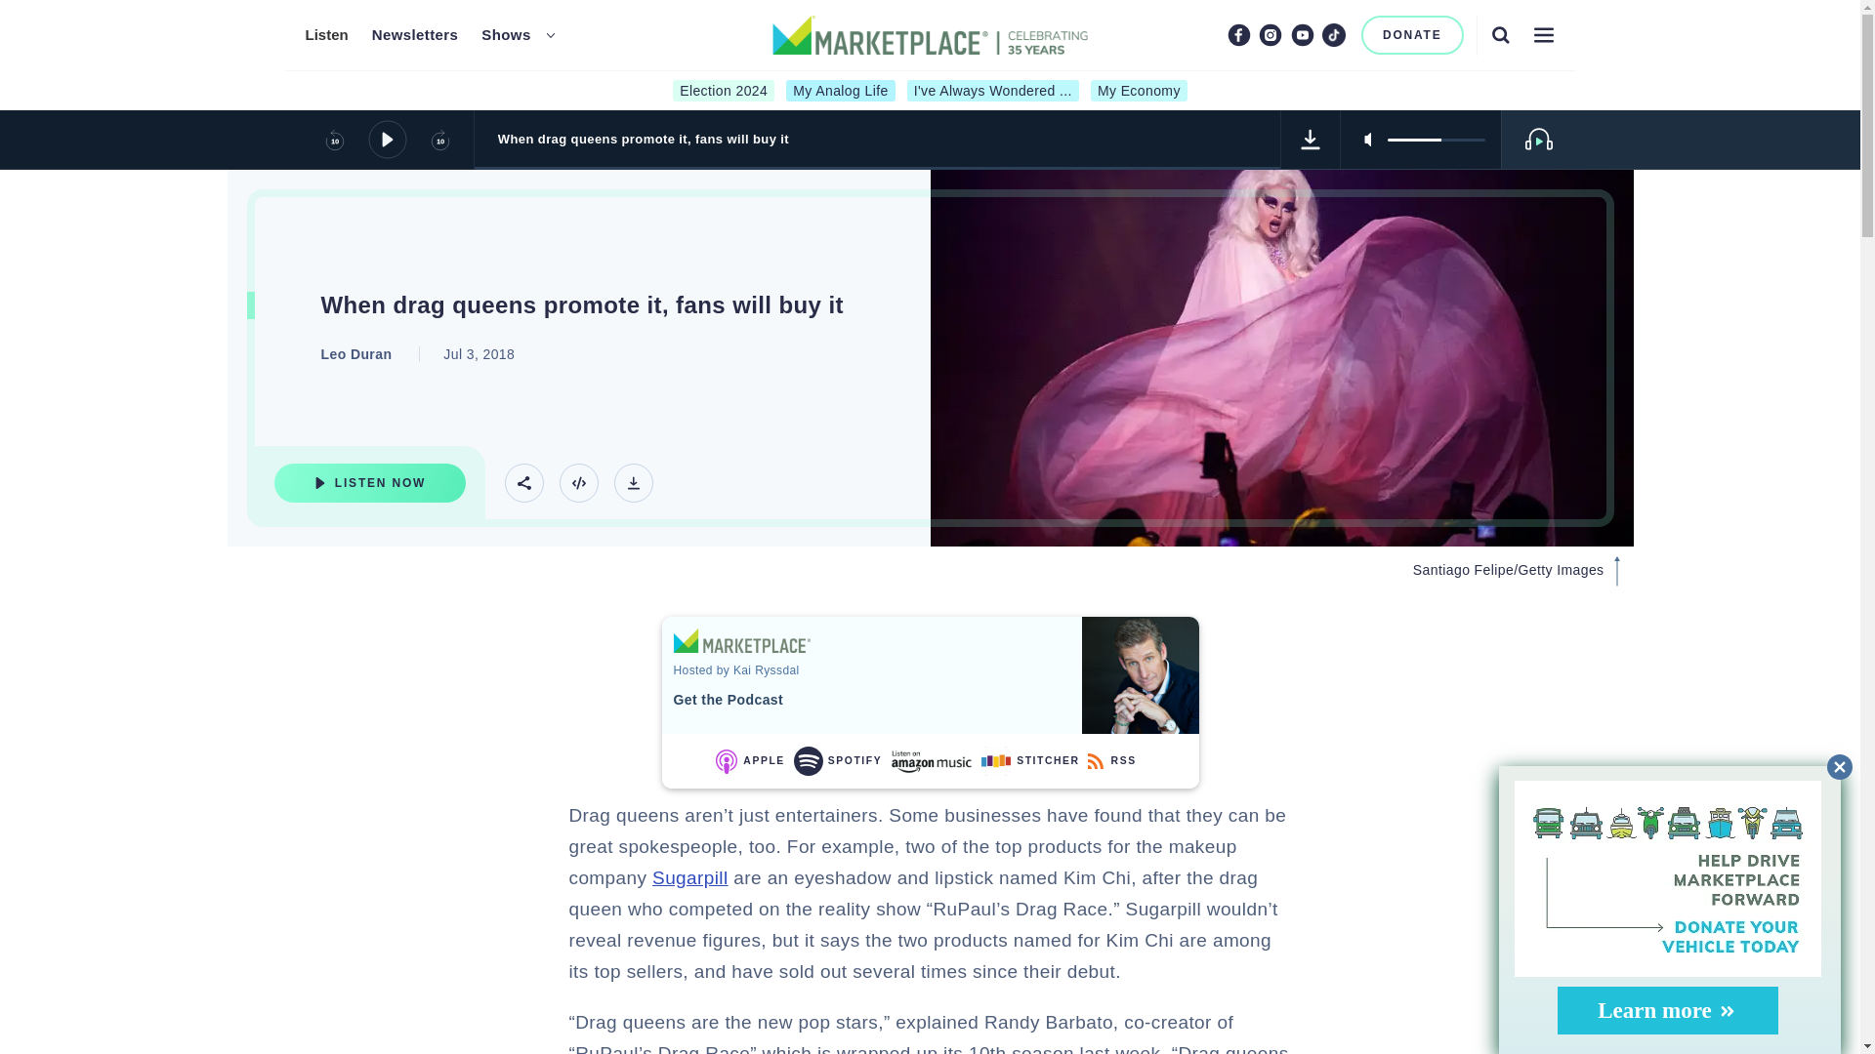  Describe the element at coordinates (415, 35) in the screenshot. I see `Newsletters` at that location.